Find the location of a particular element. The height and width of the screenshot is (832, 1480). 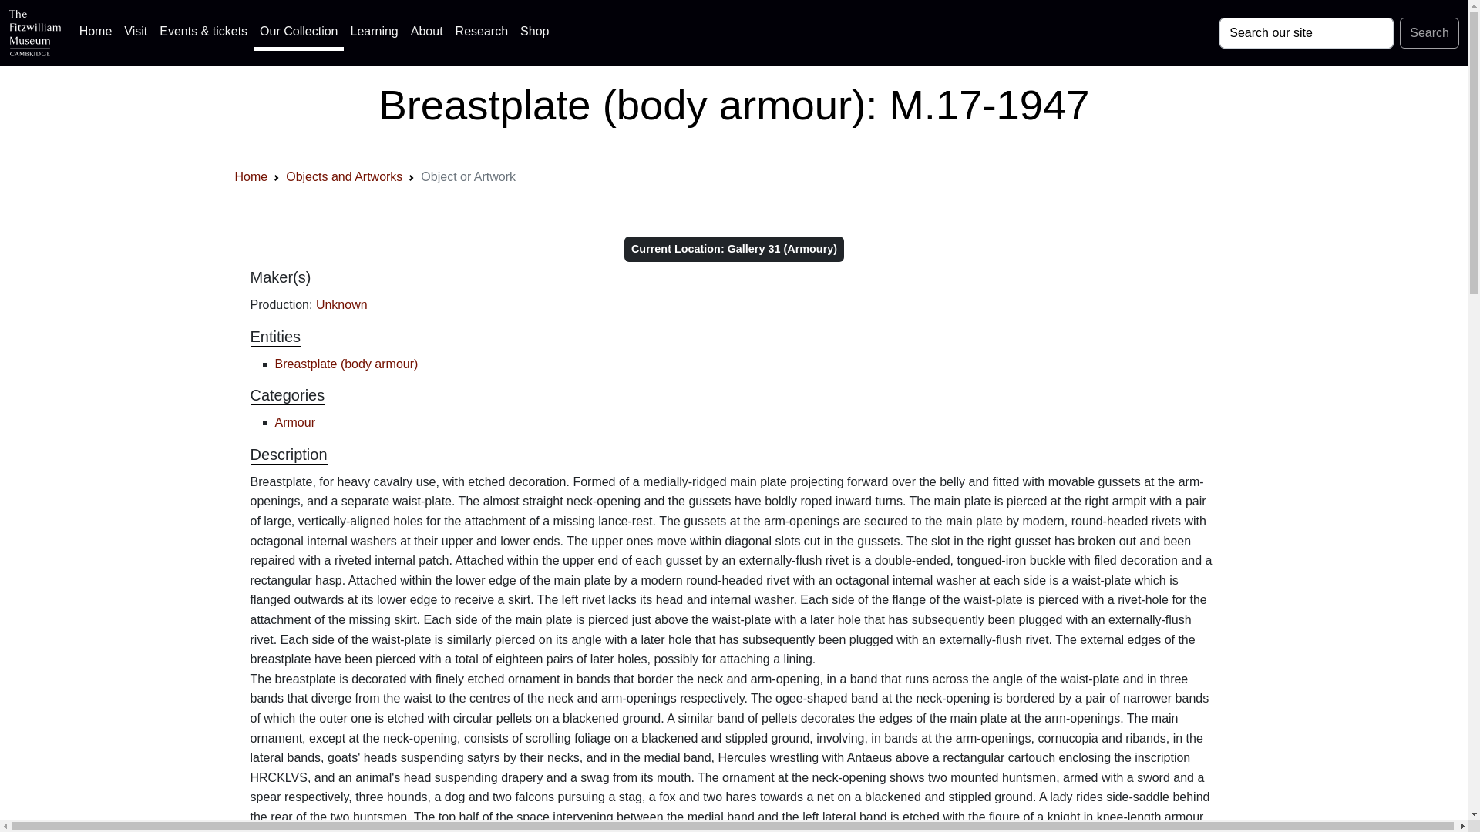

Shop is located at coordinates (534, 31).